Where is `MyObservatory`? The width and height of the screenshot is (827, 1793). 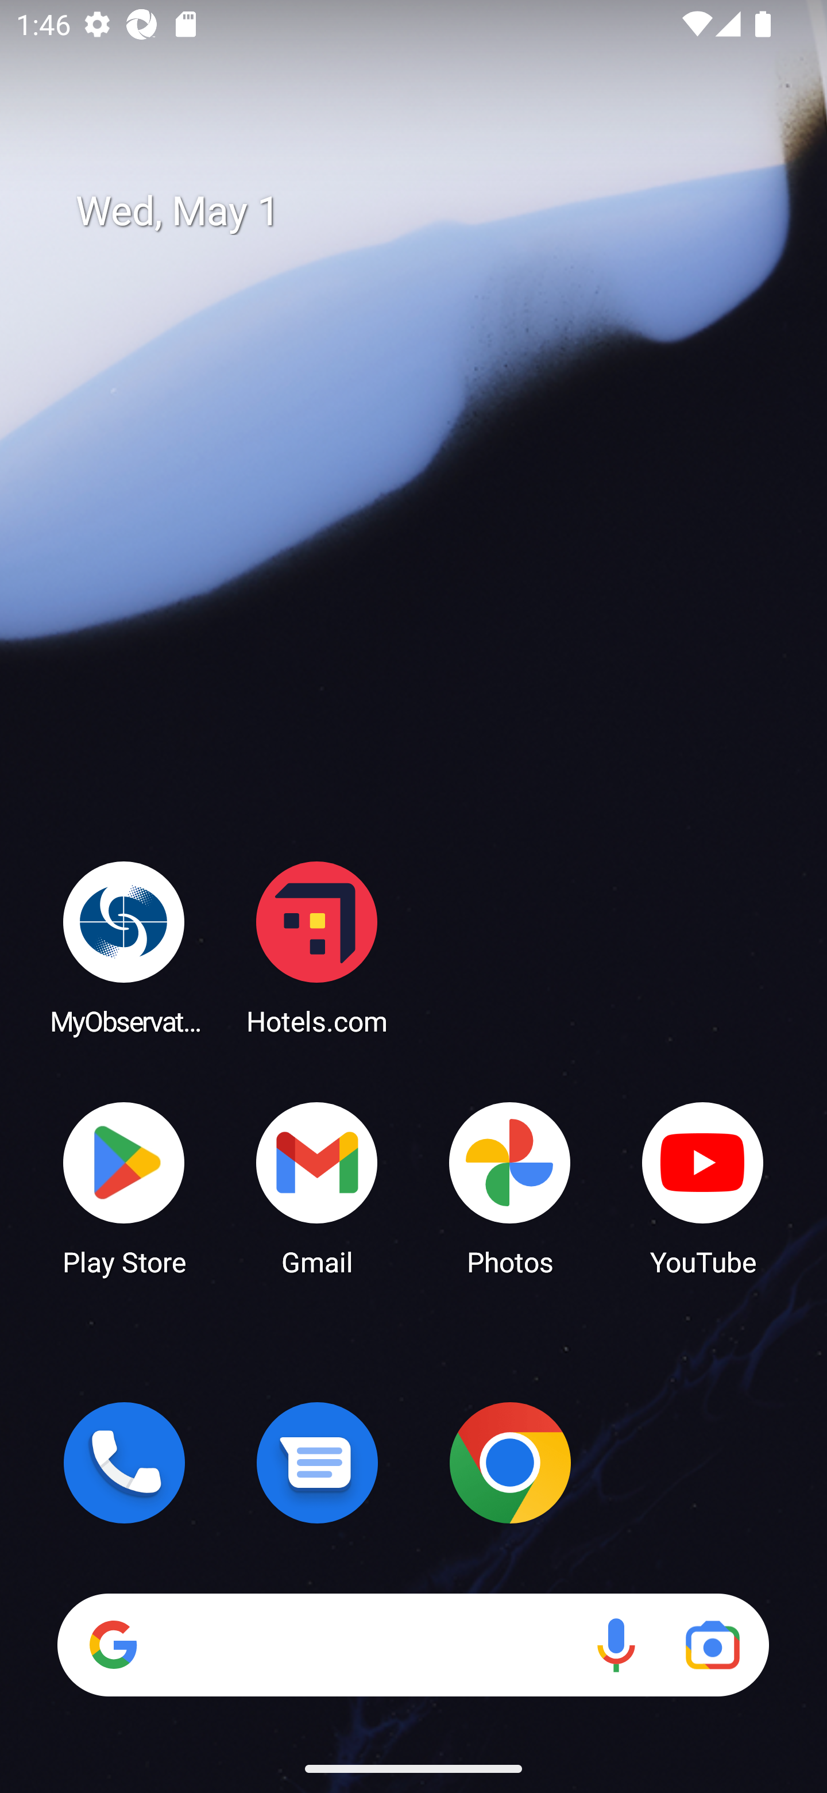
MyObservatory is located at coordinates (124, 947).